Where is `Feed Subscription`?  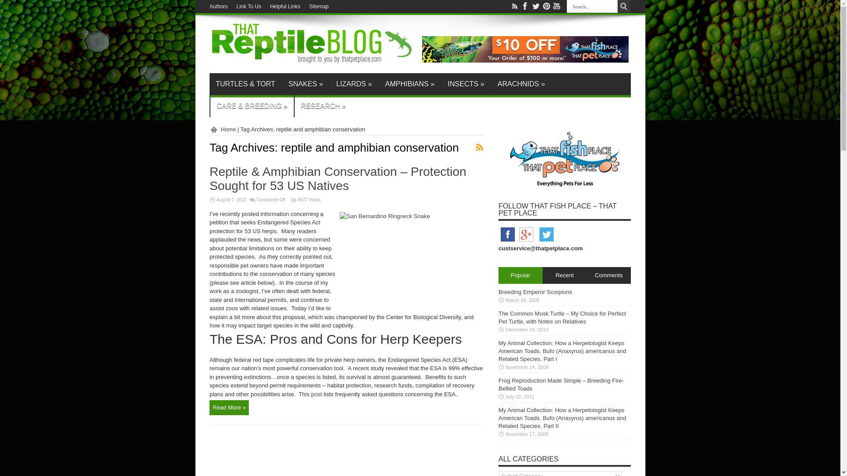 Feed Subscription is located at coordinates (479, 147).